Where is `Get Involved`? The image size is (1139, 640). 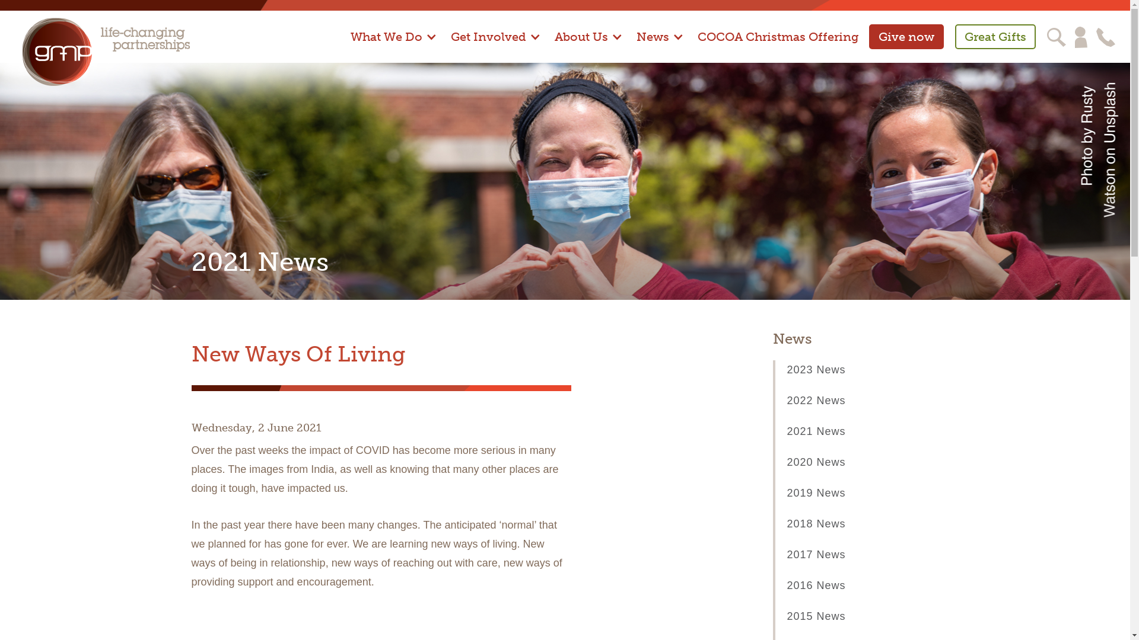
Get Involved is located at coordinates (496, 44).